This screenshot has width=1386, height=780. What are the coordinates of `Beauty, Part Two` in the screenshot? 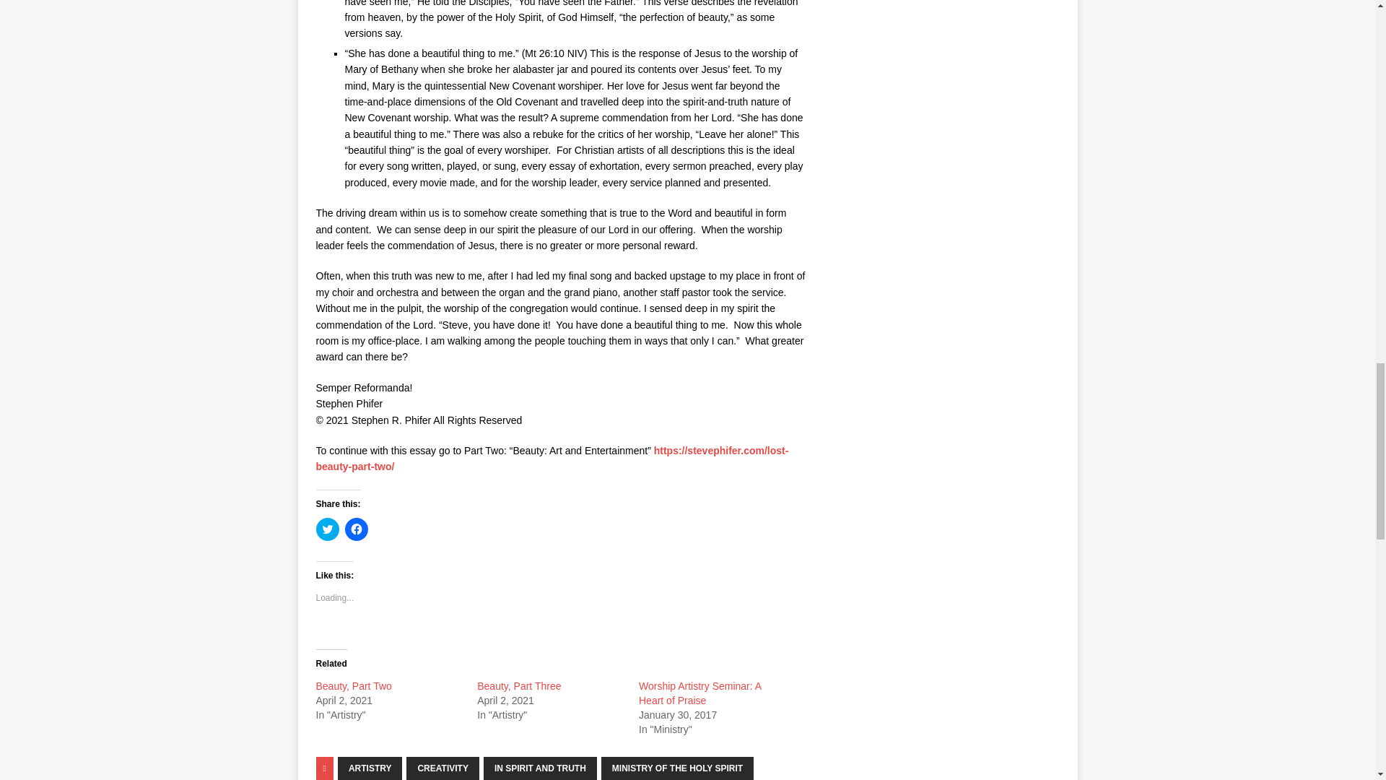 It's located at (354, 685).